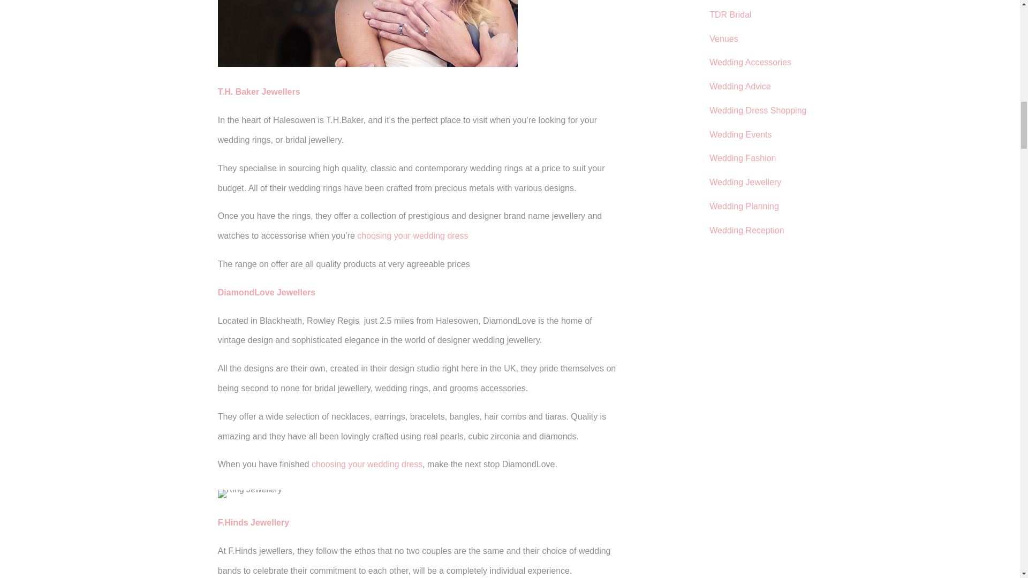 This screenshot has height=578, width=1028. What do you see at coordinates (250, 493) in the screenshot?
I see `Ring Jewellery` at bounding box center [250, 493].